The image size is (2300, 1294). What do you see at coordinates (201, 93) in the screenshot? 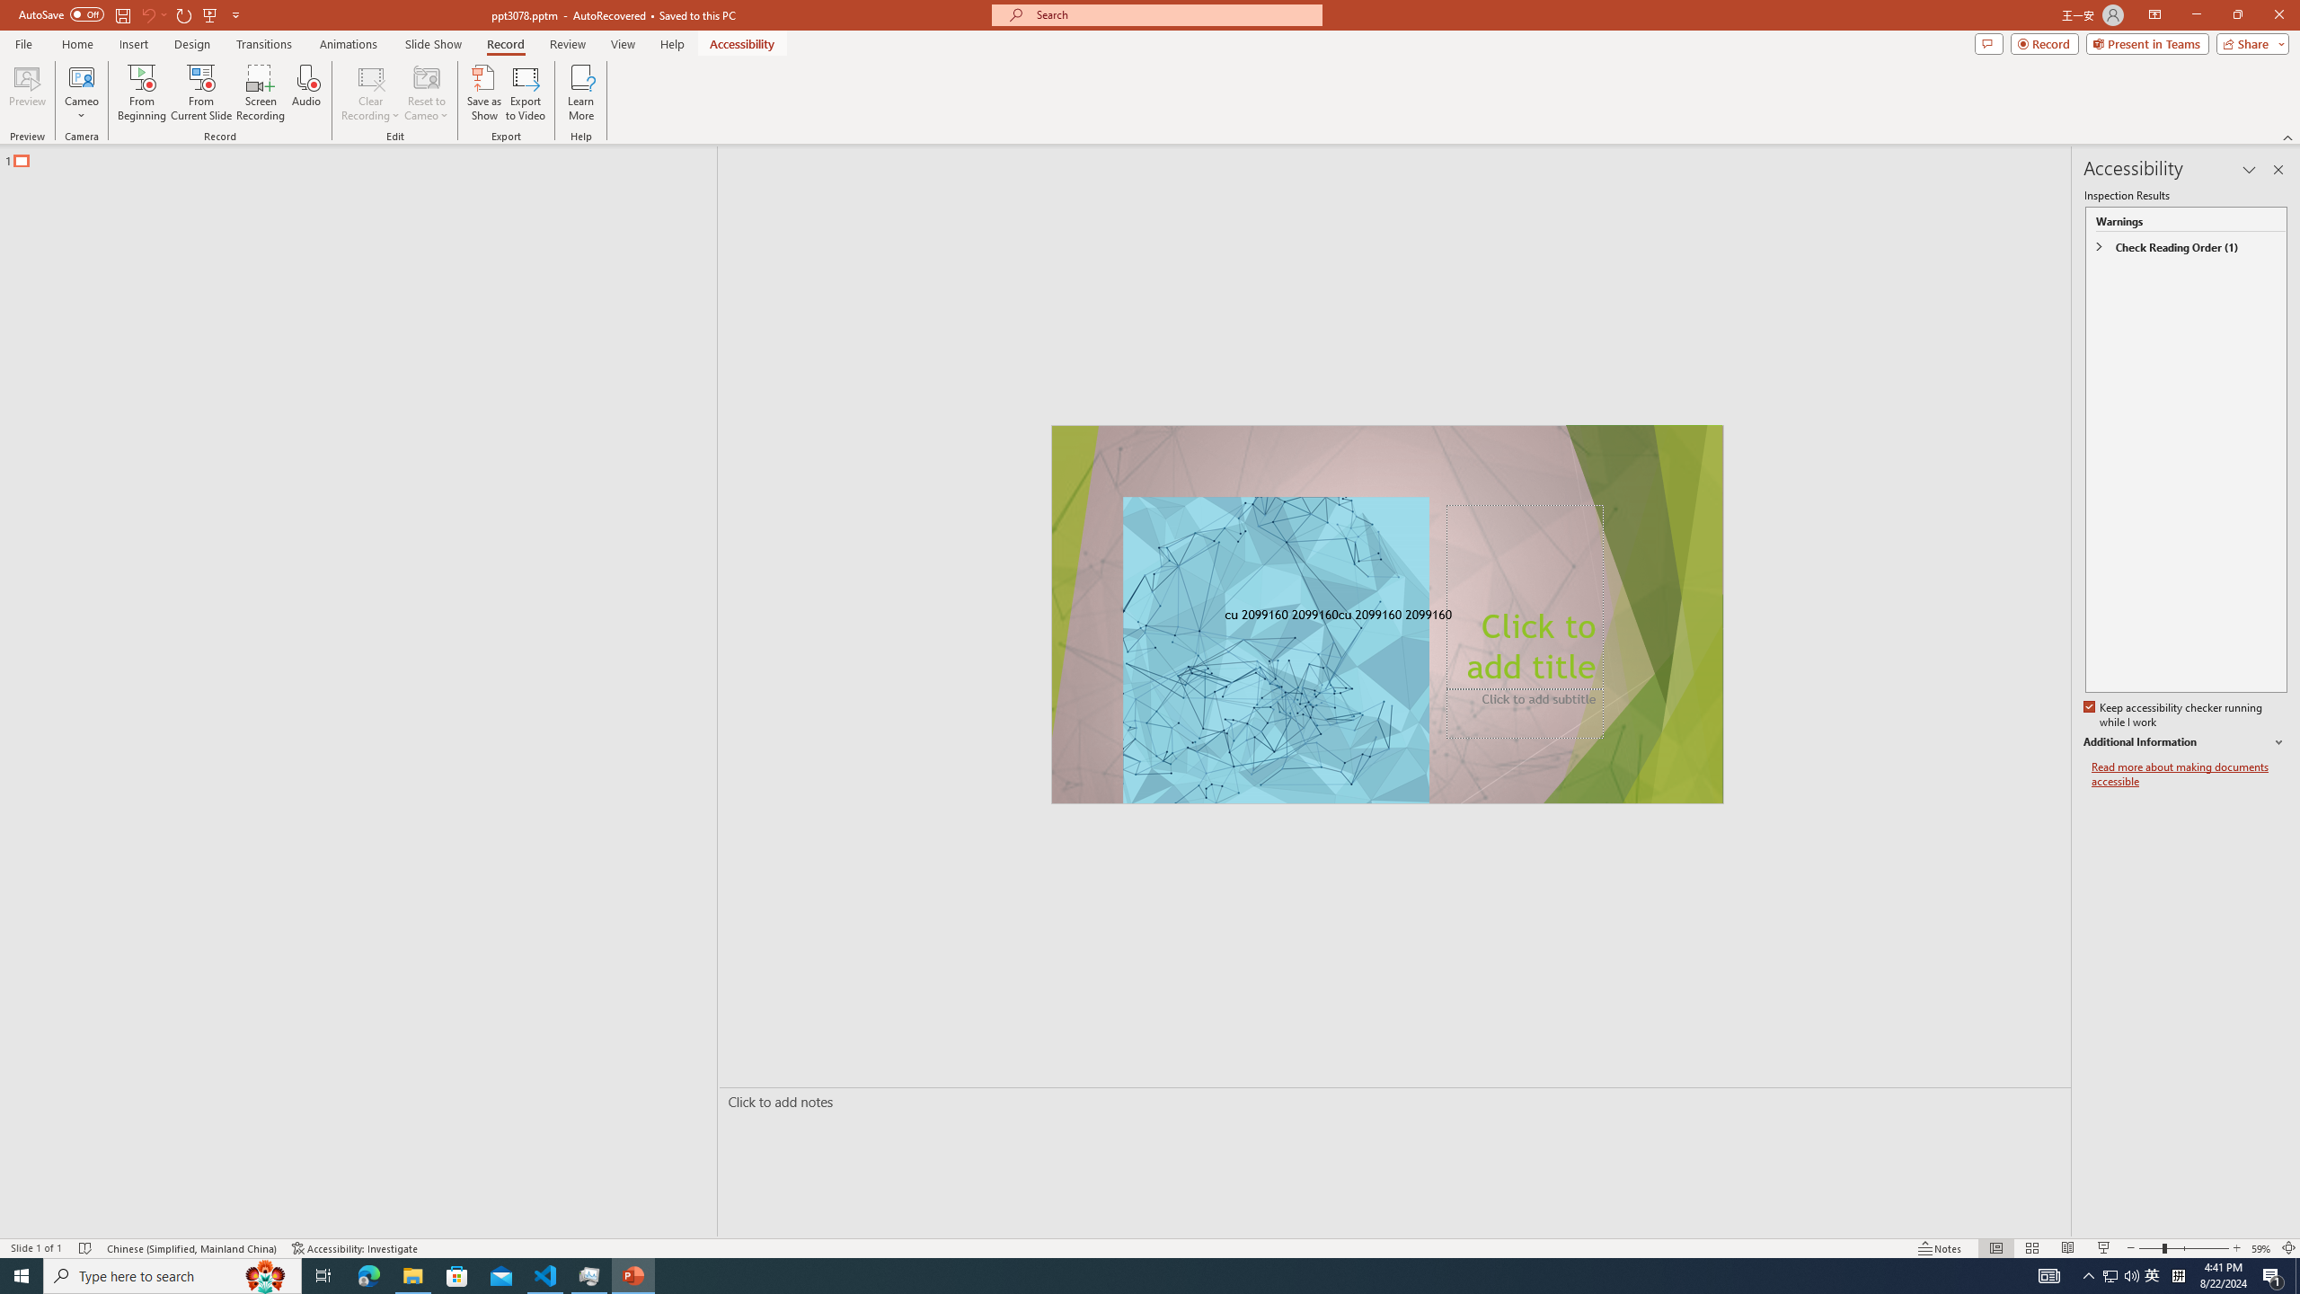
I see `From Current Slide...` at bounding box center [201, 93].